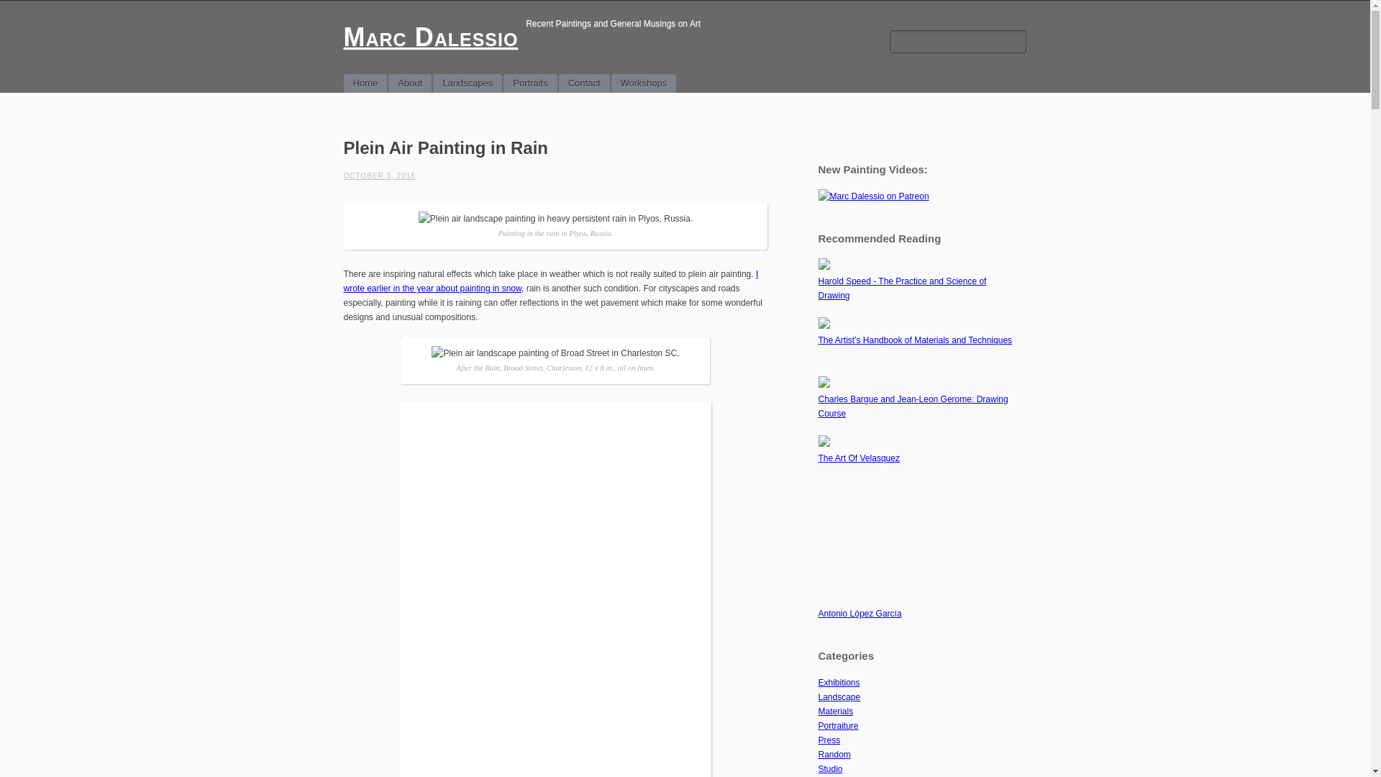 The image size is (1381, 777). Describe the element at coordinates (380, 176) in the screenshot. I see `3:27 pm` at that location.